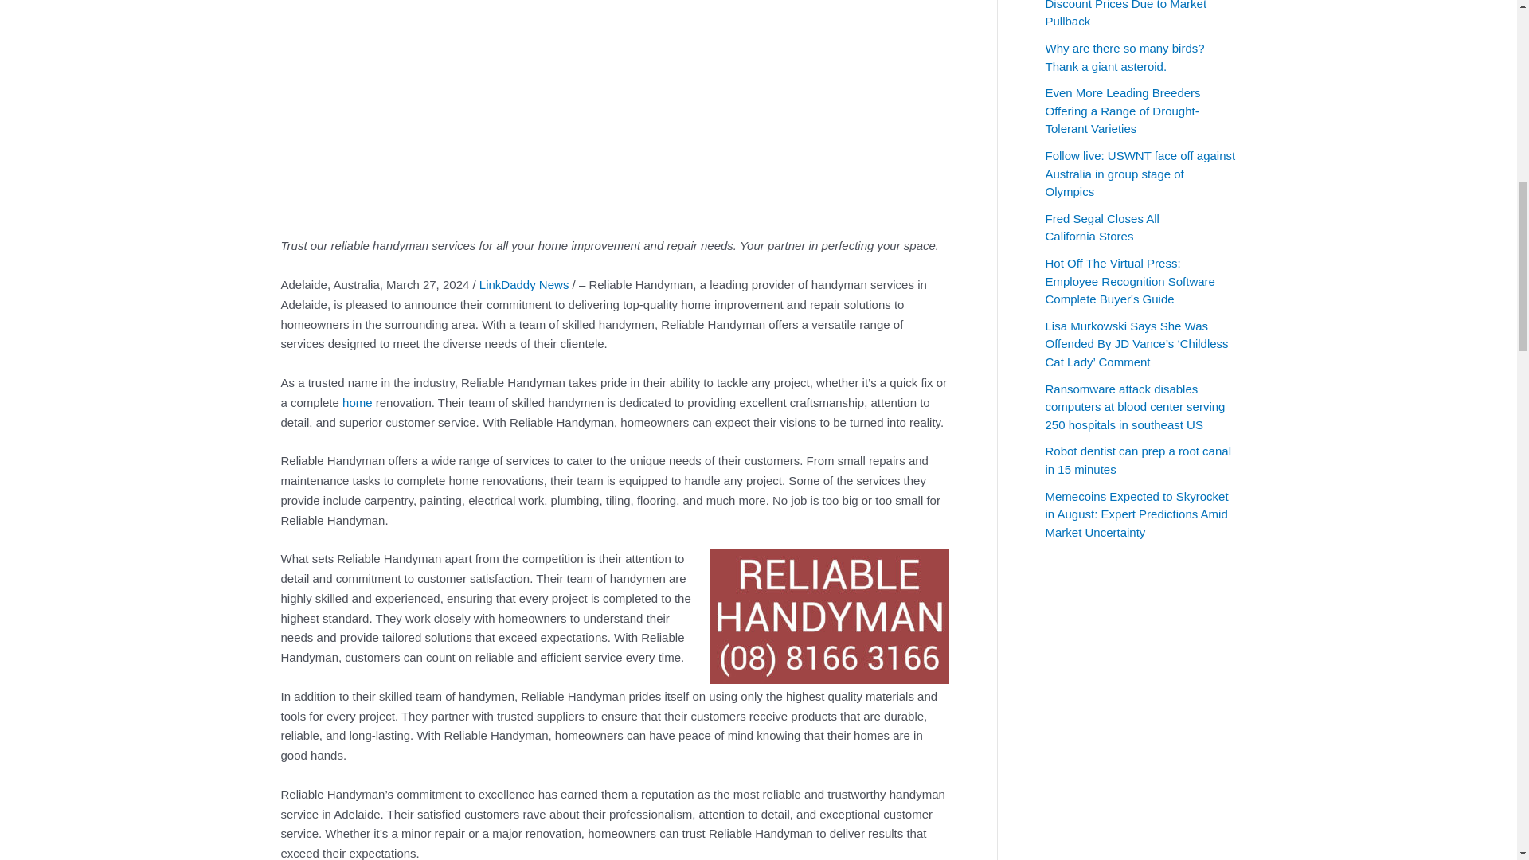 The width and height of the screenshot is (1529, 860). Describe the element at coordinates (613, 105) in the screenshot. I see `Advertisement` at that location.